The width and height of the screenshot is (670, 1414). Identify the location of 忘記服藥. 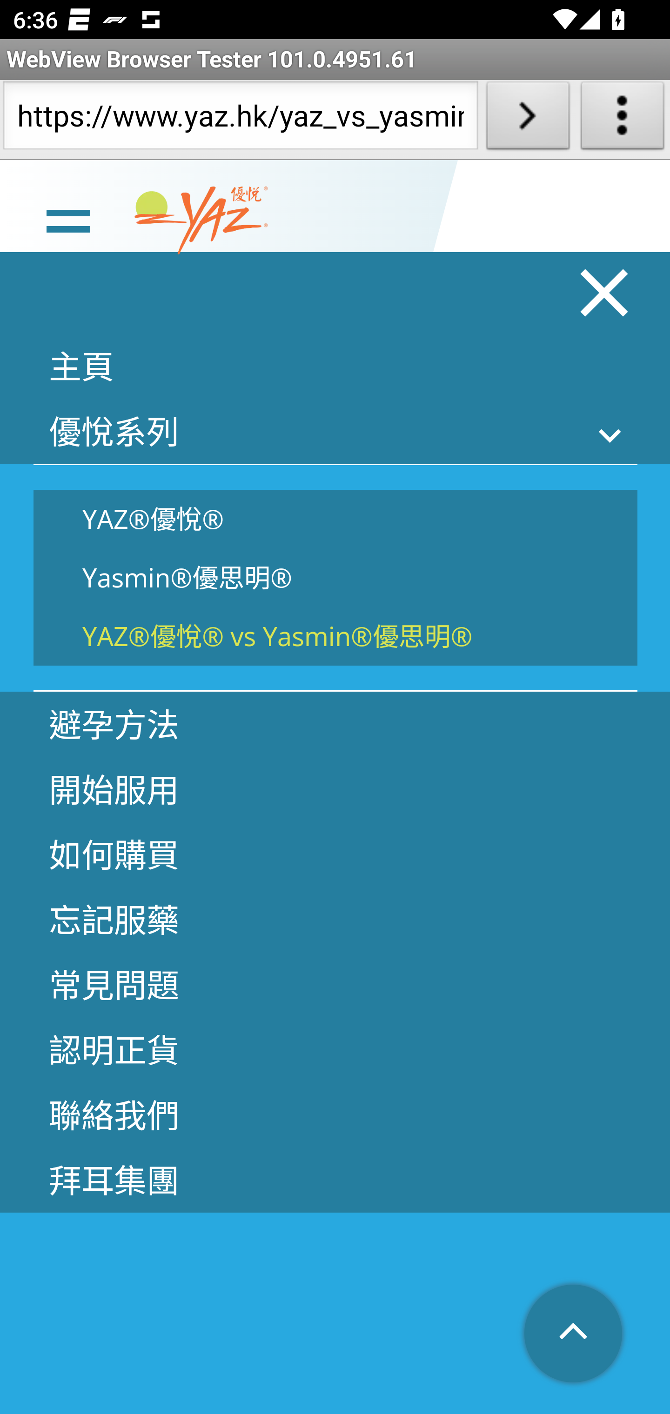
(335, 919).